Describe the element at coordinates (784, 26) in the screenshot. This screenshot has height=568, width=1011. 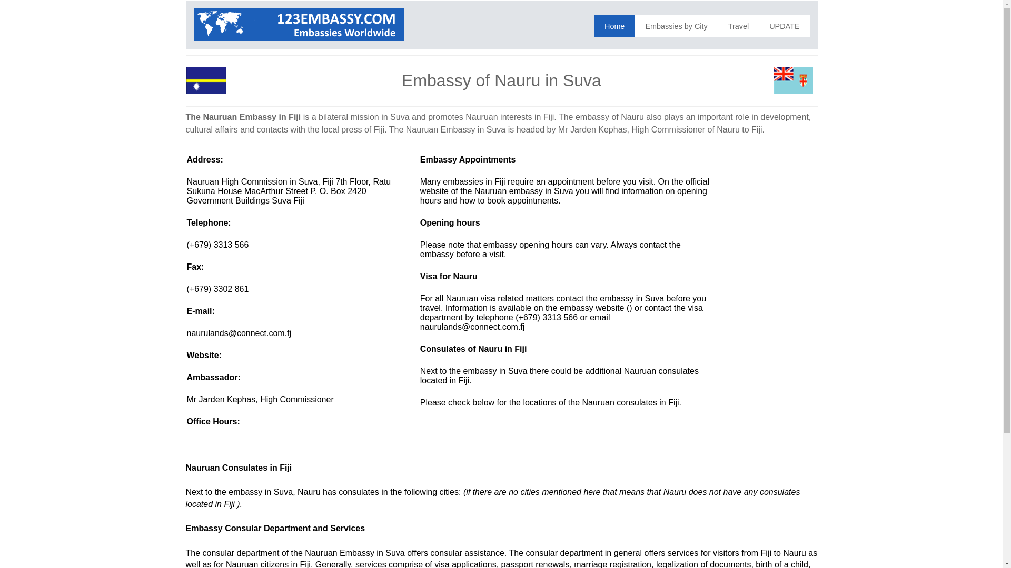
I see `UPDATE` at that location.